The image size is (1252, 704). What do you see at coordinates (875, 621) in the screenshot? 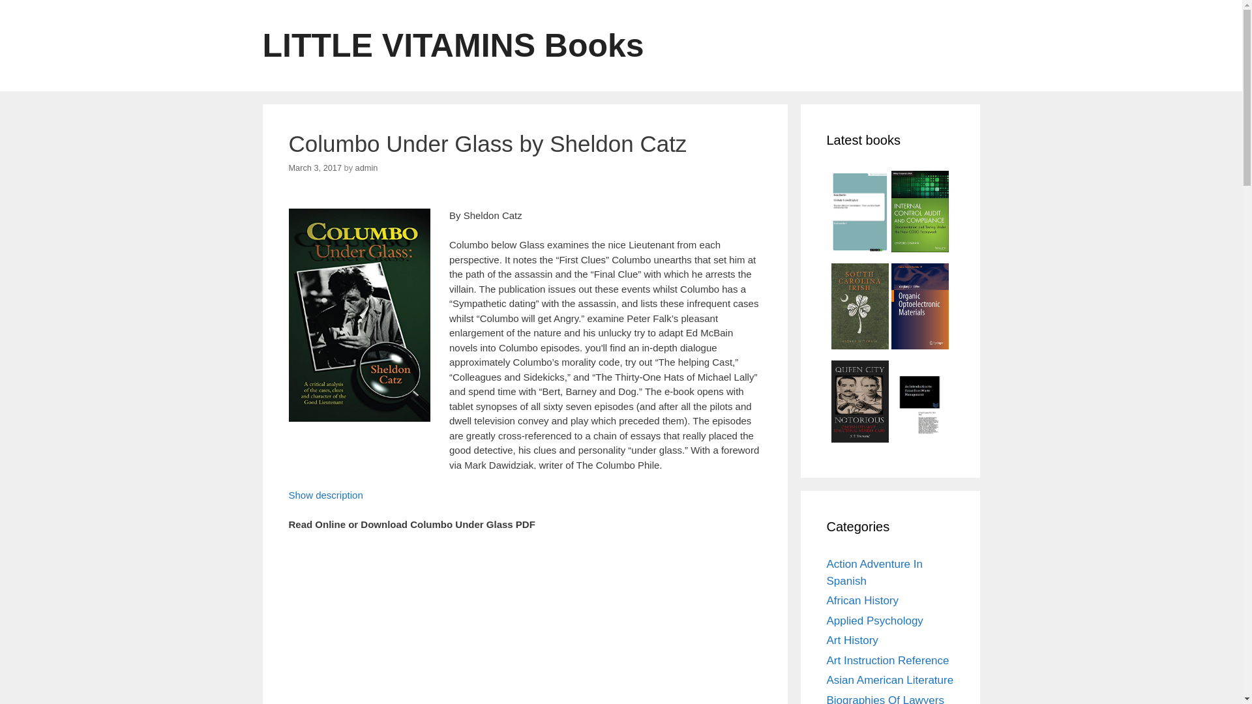
I see `Applied Psychology` at bounding box center [875, 621].